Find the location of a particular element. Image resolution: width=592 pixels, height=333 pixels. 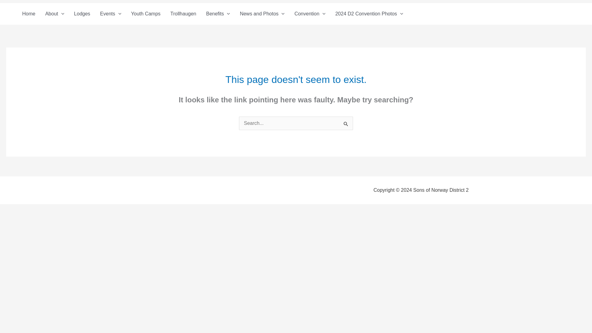

Benefits is located at coordinates (218, 14).